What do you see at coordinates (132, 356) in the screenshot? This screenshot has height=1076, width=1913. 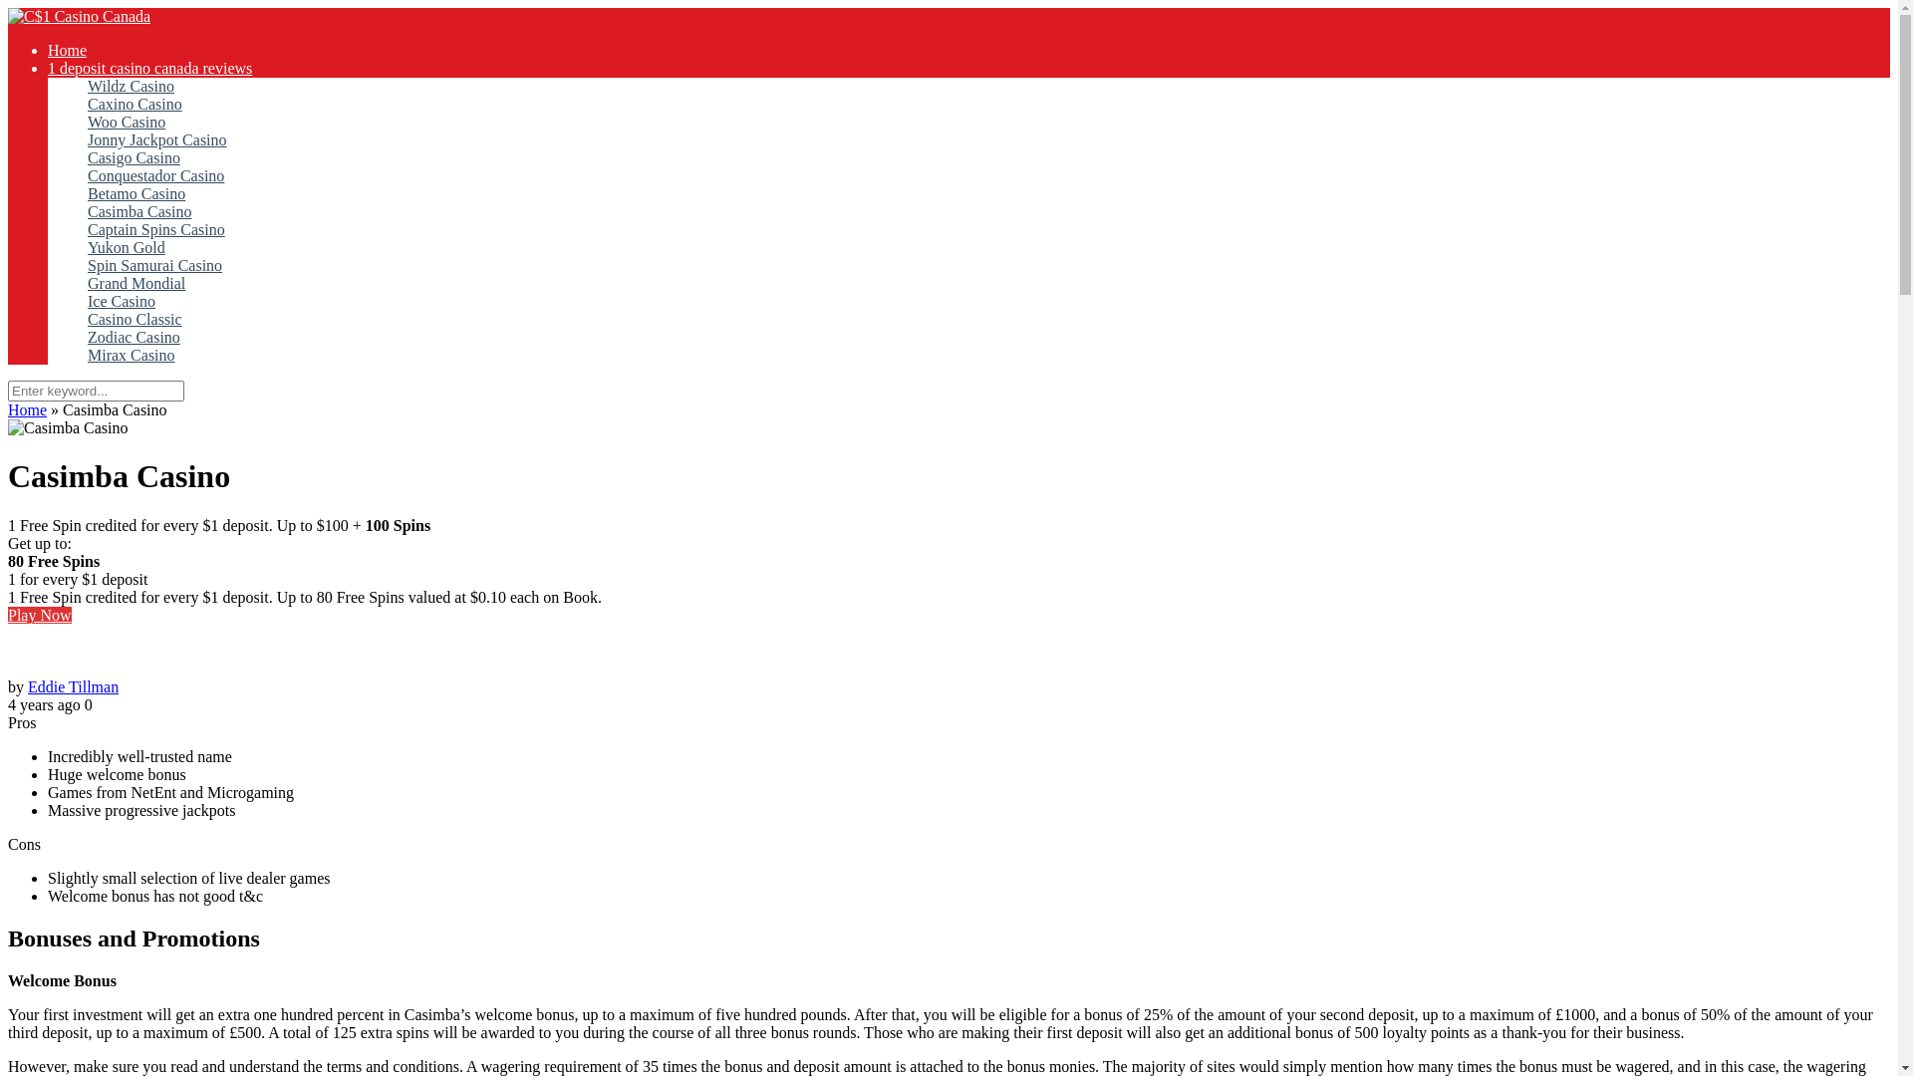 I see `Mirax Casino` at bounding box center [132, 356].